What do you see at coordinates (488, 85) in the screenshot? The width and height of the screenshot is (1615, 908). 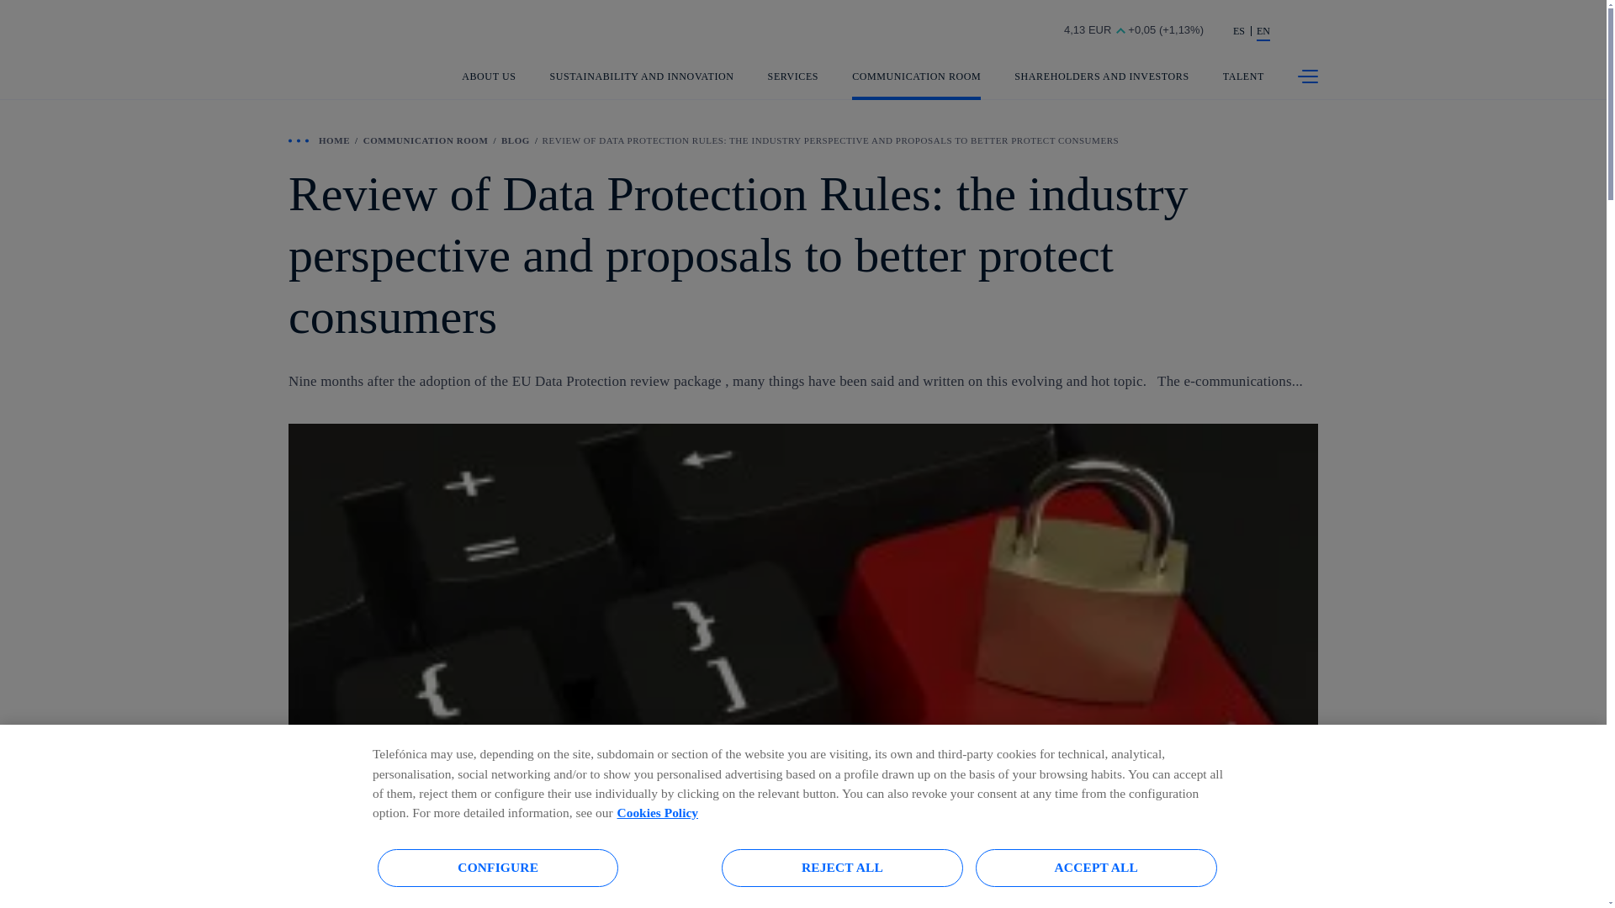 I see `ABOUT US` at bounding box center [488, 85].